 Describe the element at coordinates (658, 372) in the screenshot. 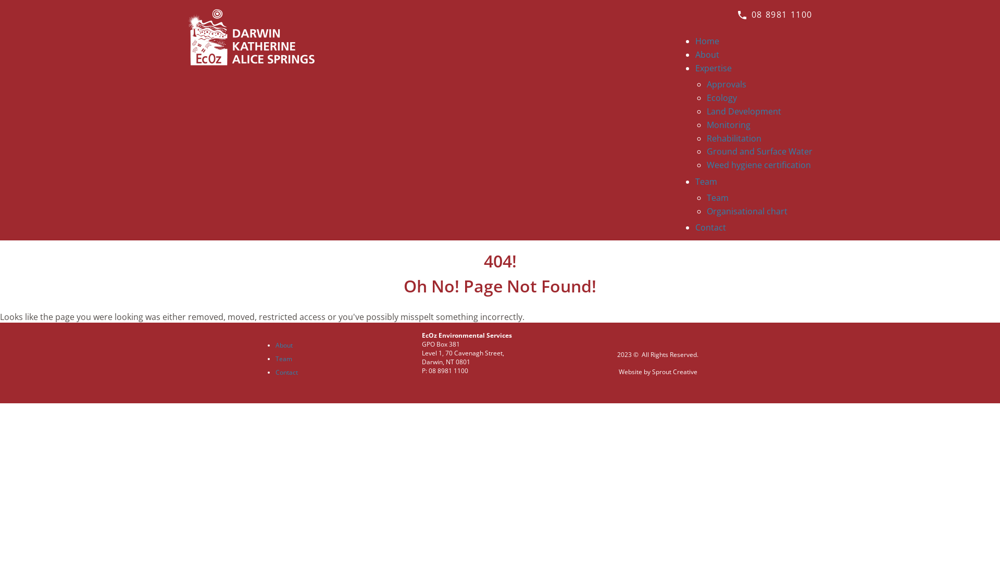

I see `Website by Sprout Creative` at that location.